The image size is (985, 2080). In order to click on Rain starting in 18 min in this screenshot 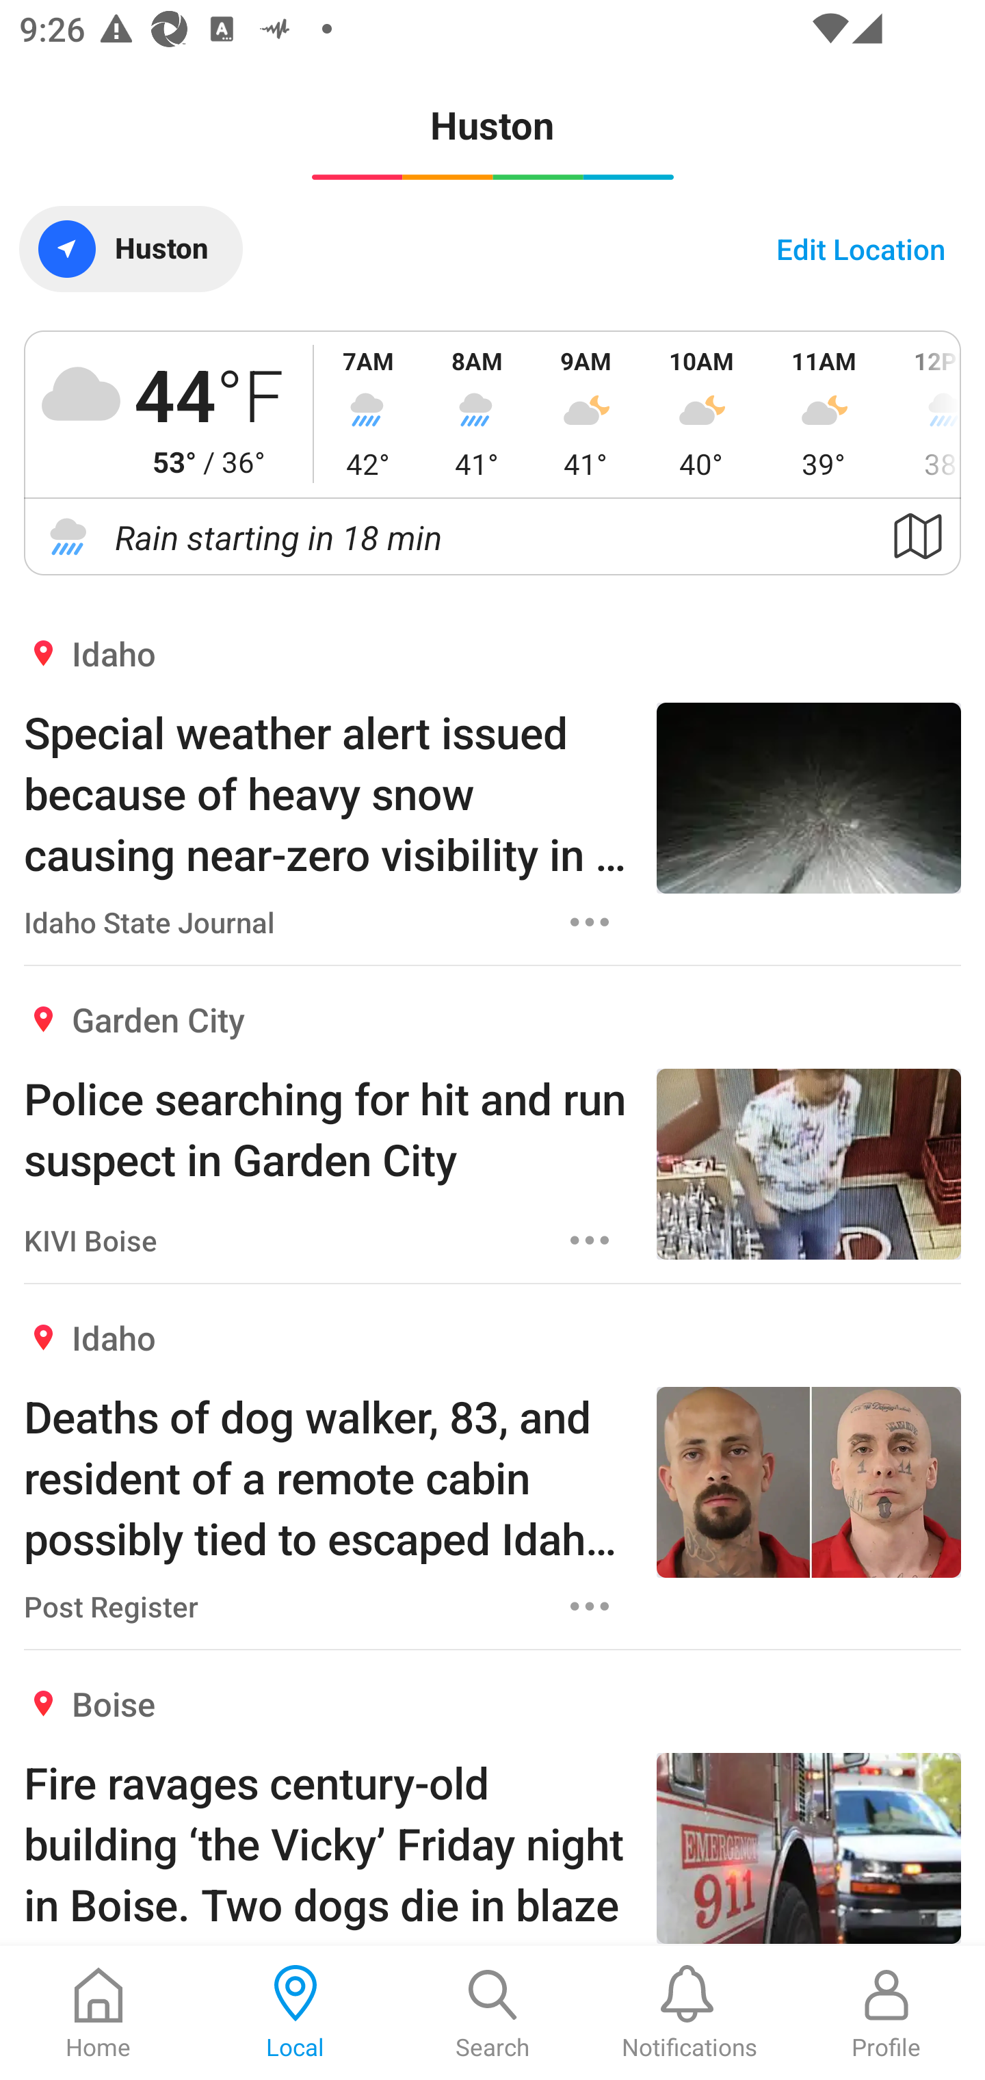, I will do `click(492, 538)`.